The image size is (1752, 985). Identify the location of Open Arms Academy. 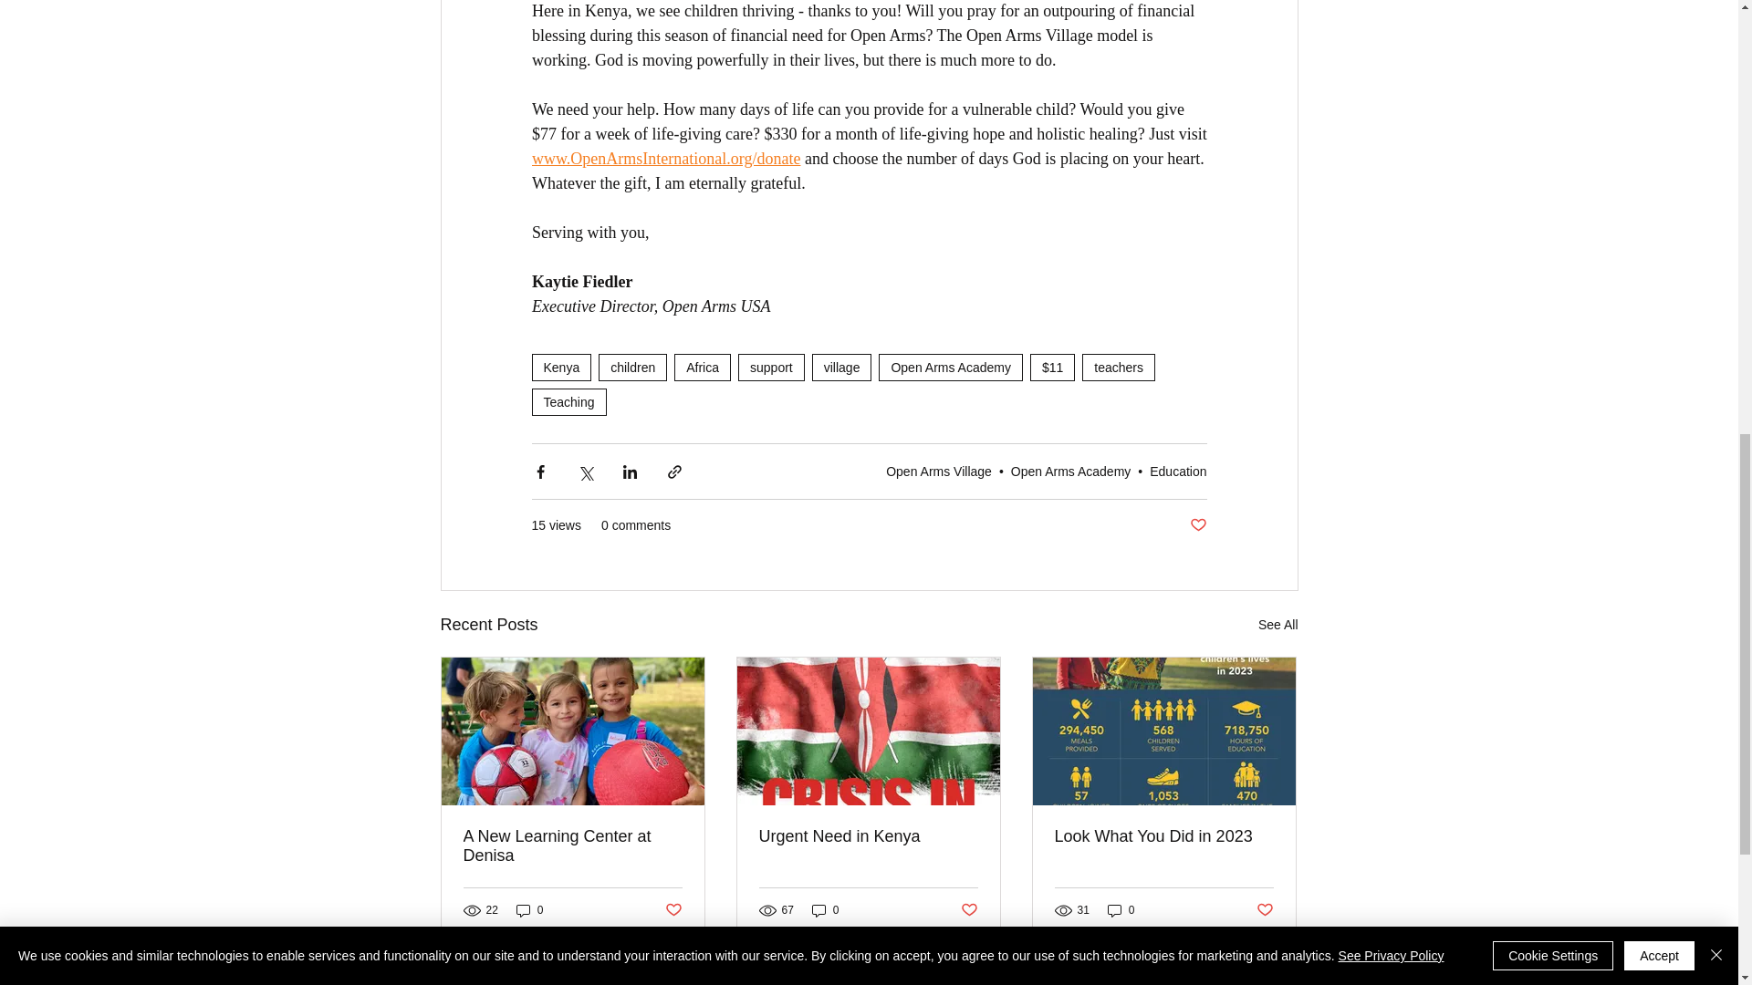
(1071, 470).